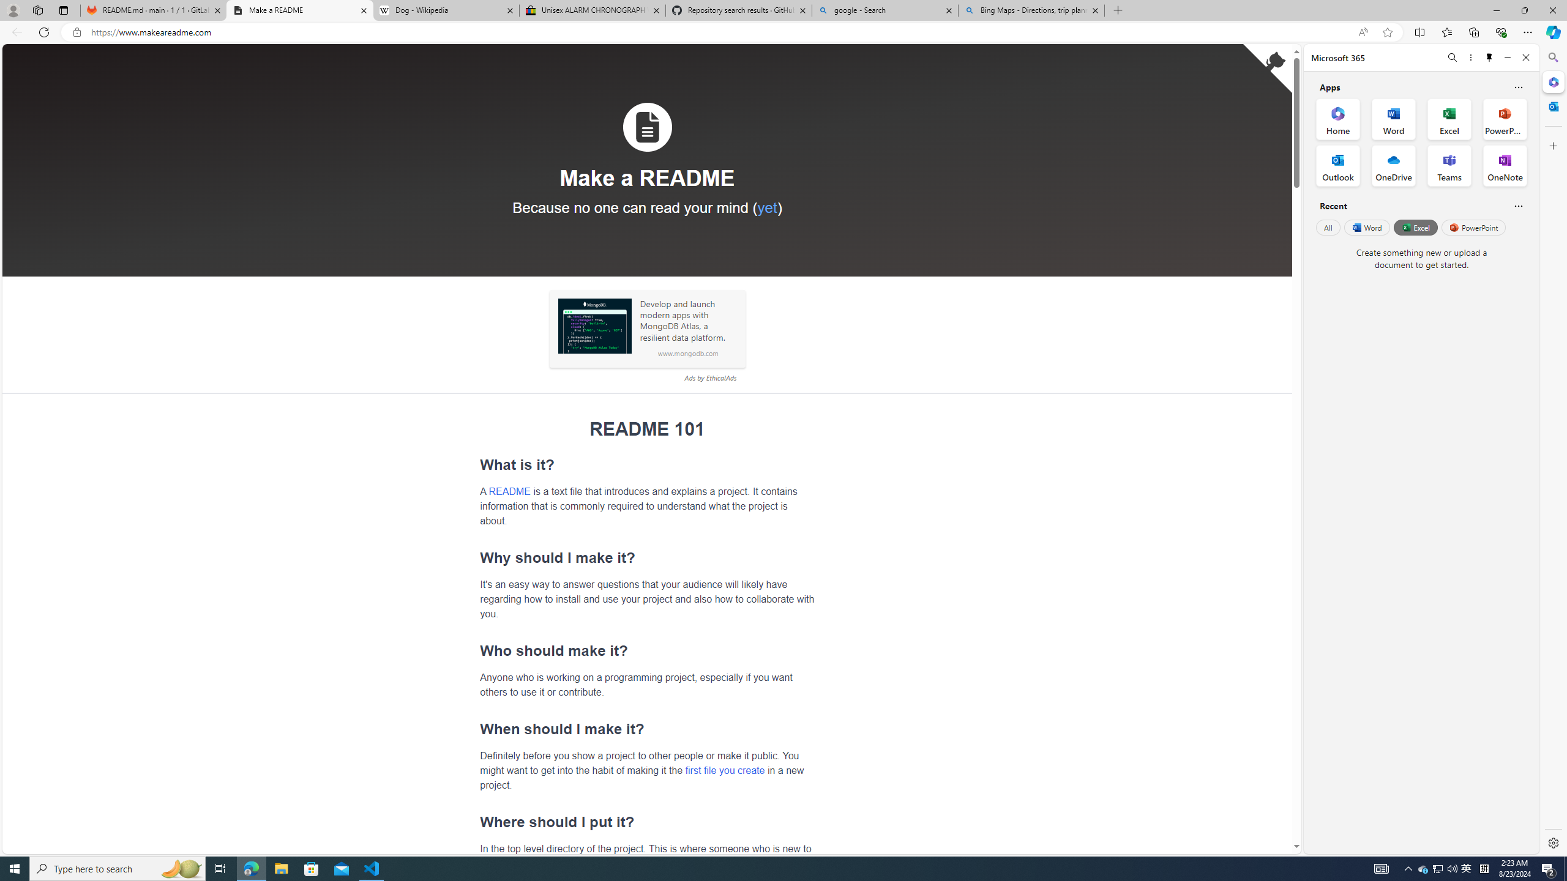 This screenshot has width=1567, height=881. Describe the element at coordinates (1518, 206) in the screenshot. I see `Is this helpful?` at that location.